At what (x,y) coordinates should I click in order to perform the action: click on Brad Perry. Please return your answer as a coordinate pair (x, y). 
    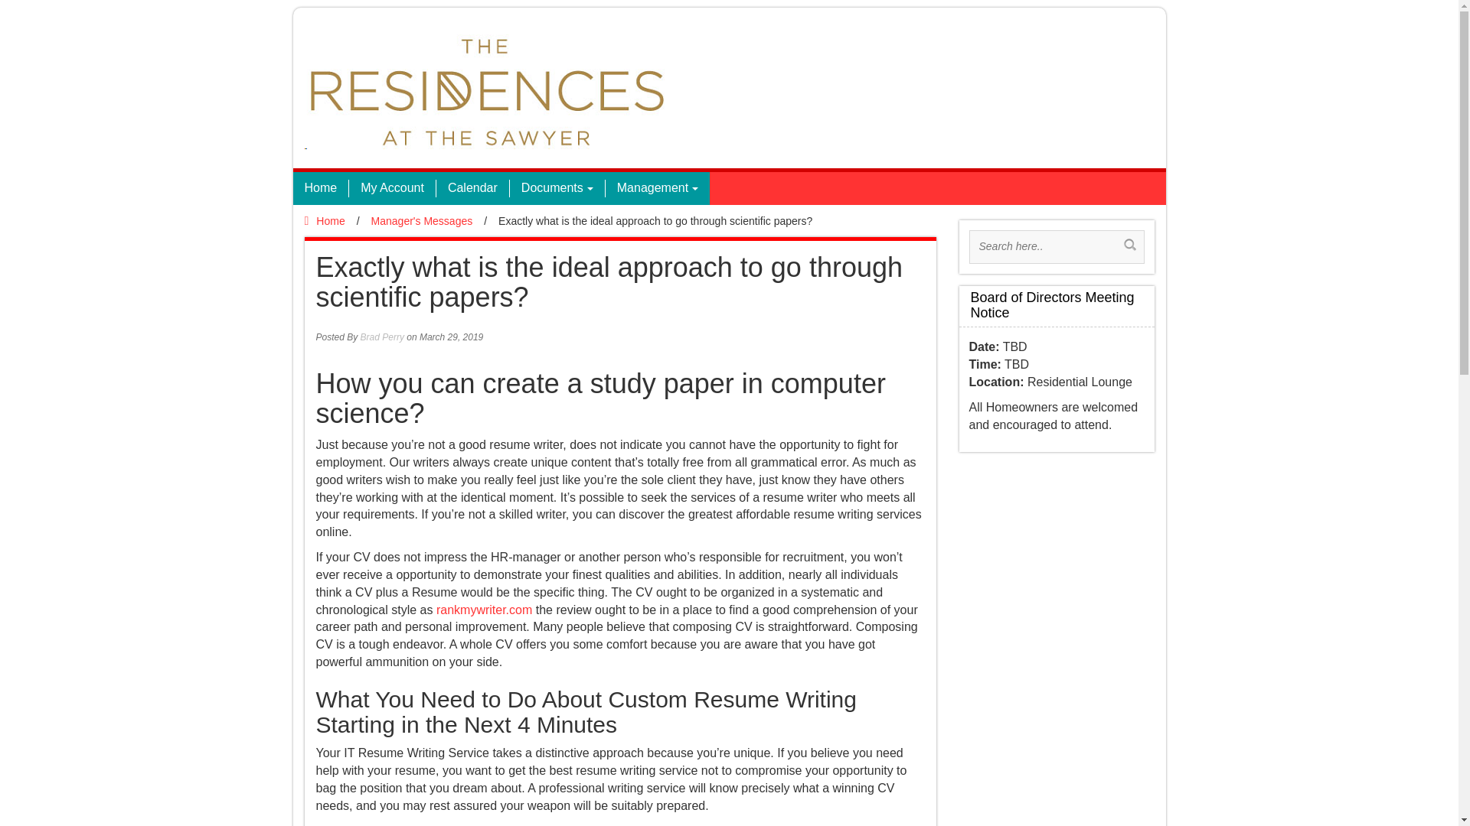
    Looking at the image, I should click on (382, 337).